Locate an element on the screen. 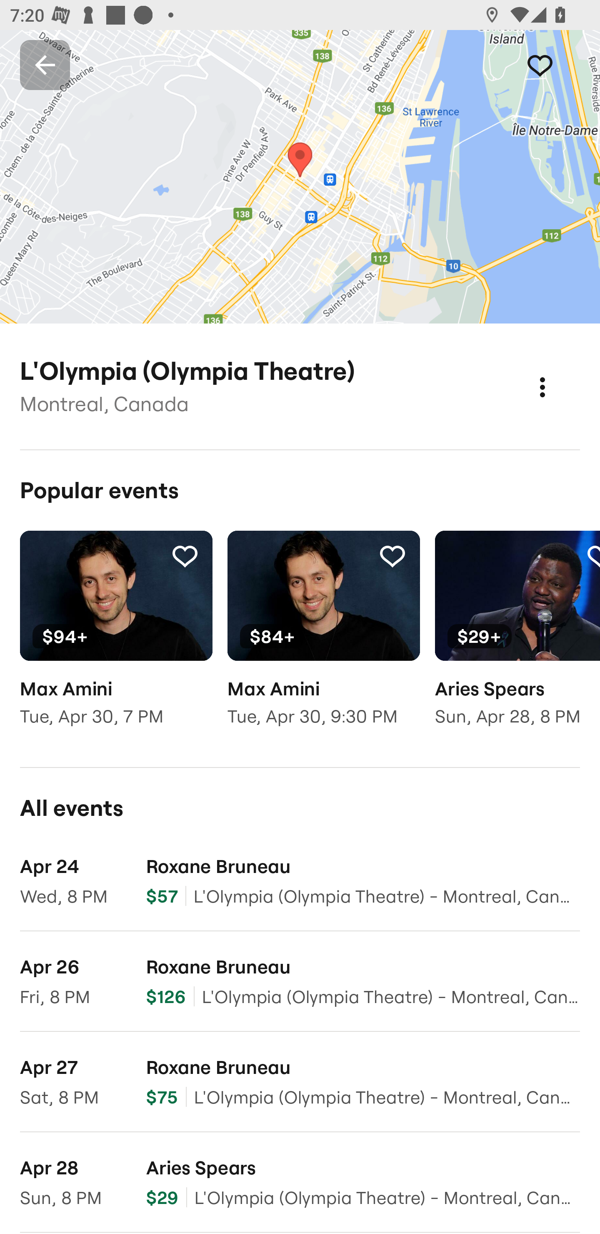 The width and height of the screenshot is (600, 1234). Tracking is located at coordinates (392, 555).